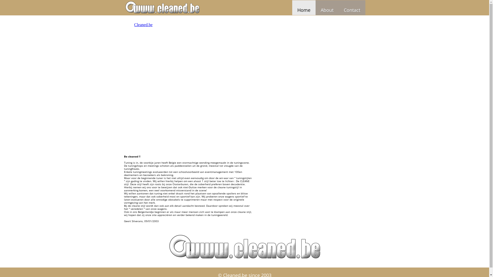 The image size is (493, 277). I want to click on About, so click(327, 8).